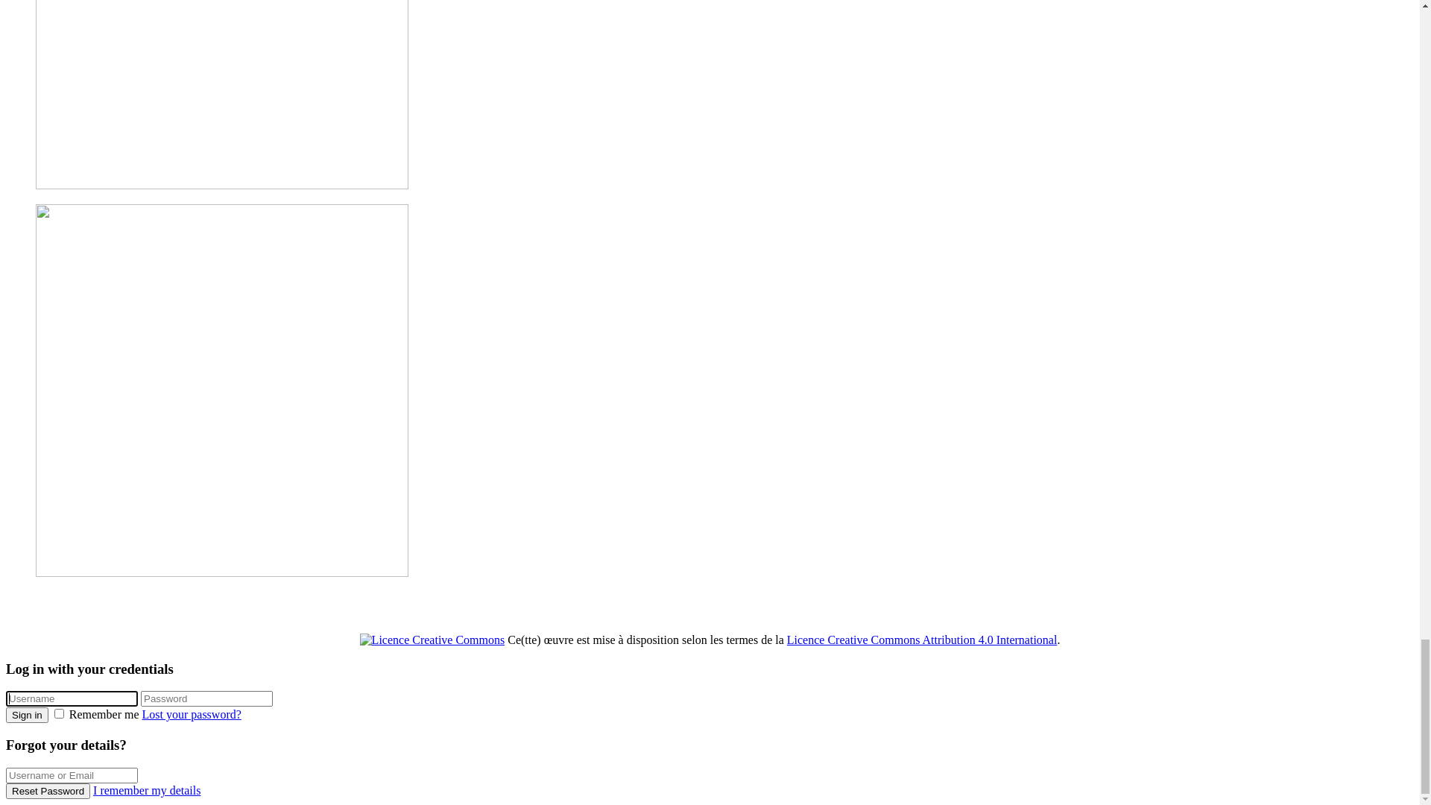 This screenshot has height=805, width=1431. Describe the element at coordinates (66, 310) in the screenshot. I see `PARTNERS` at that location.